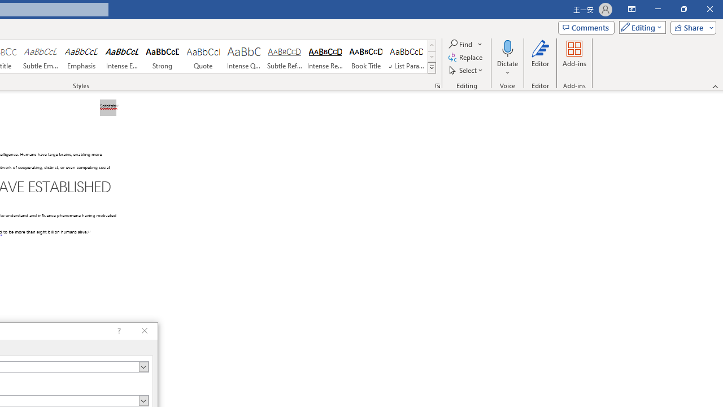 This screenshot has width=723, height=407. I want to click on Book Title, so click(365, 57).